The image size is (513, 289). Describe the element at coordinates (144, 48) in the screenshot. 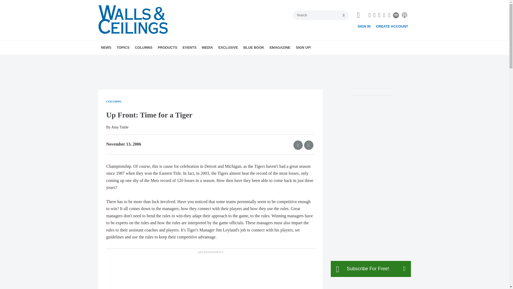

I see `COLUMNS` at that location.